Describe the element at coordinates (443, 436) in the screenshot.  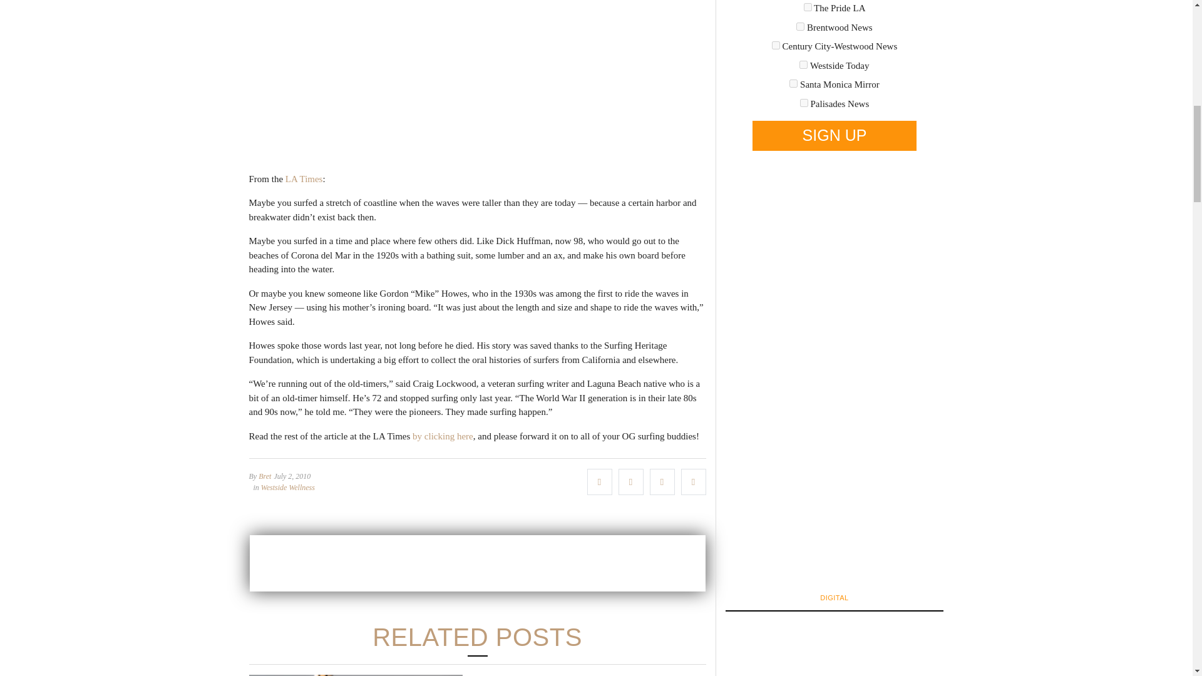
I see `by clicking here` at that location.